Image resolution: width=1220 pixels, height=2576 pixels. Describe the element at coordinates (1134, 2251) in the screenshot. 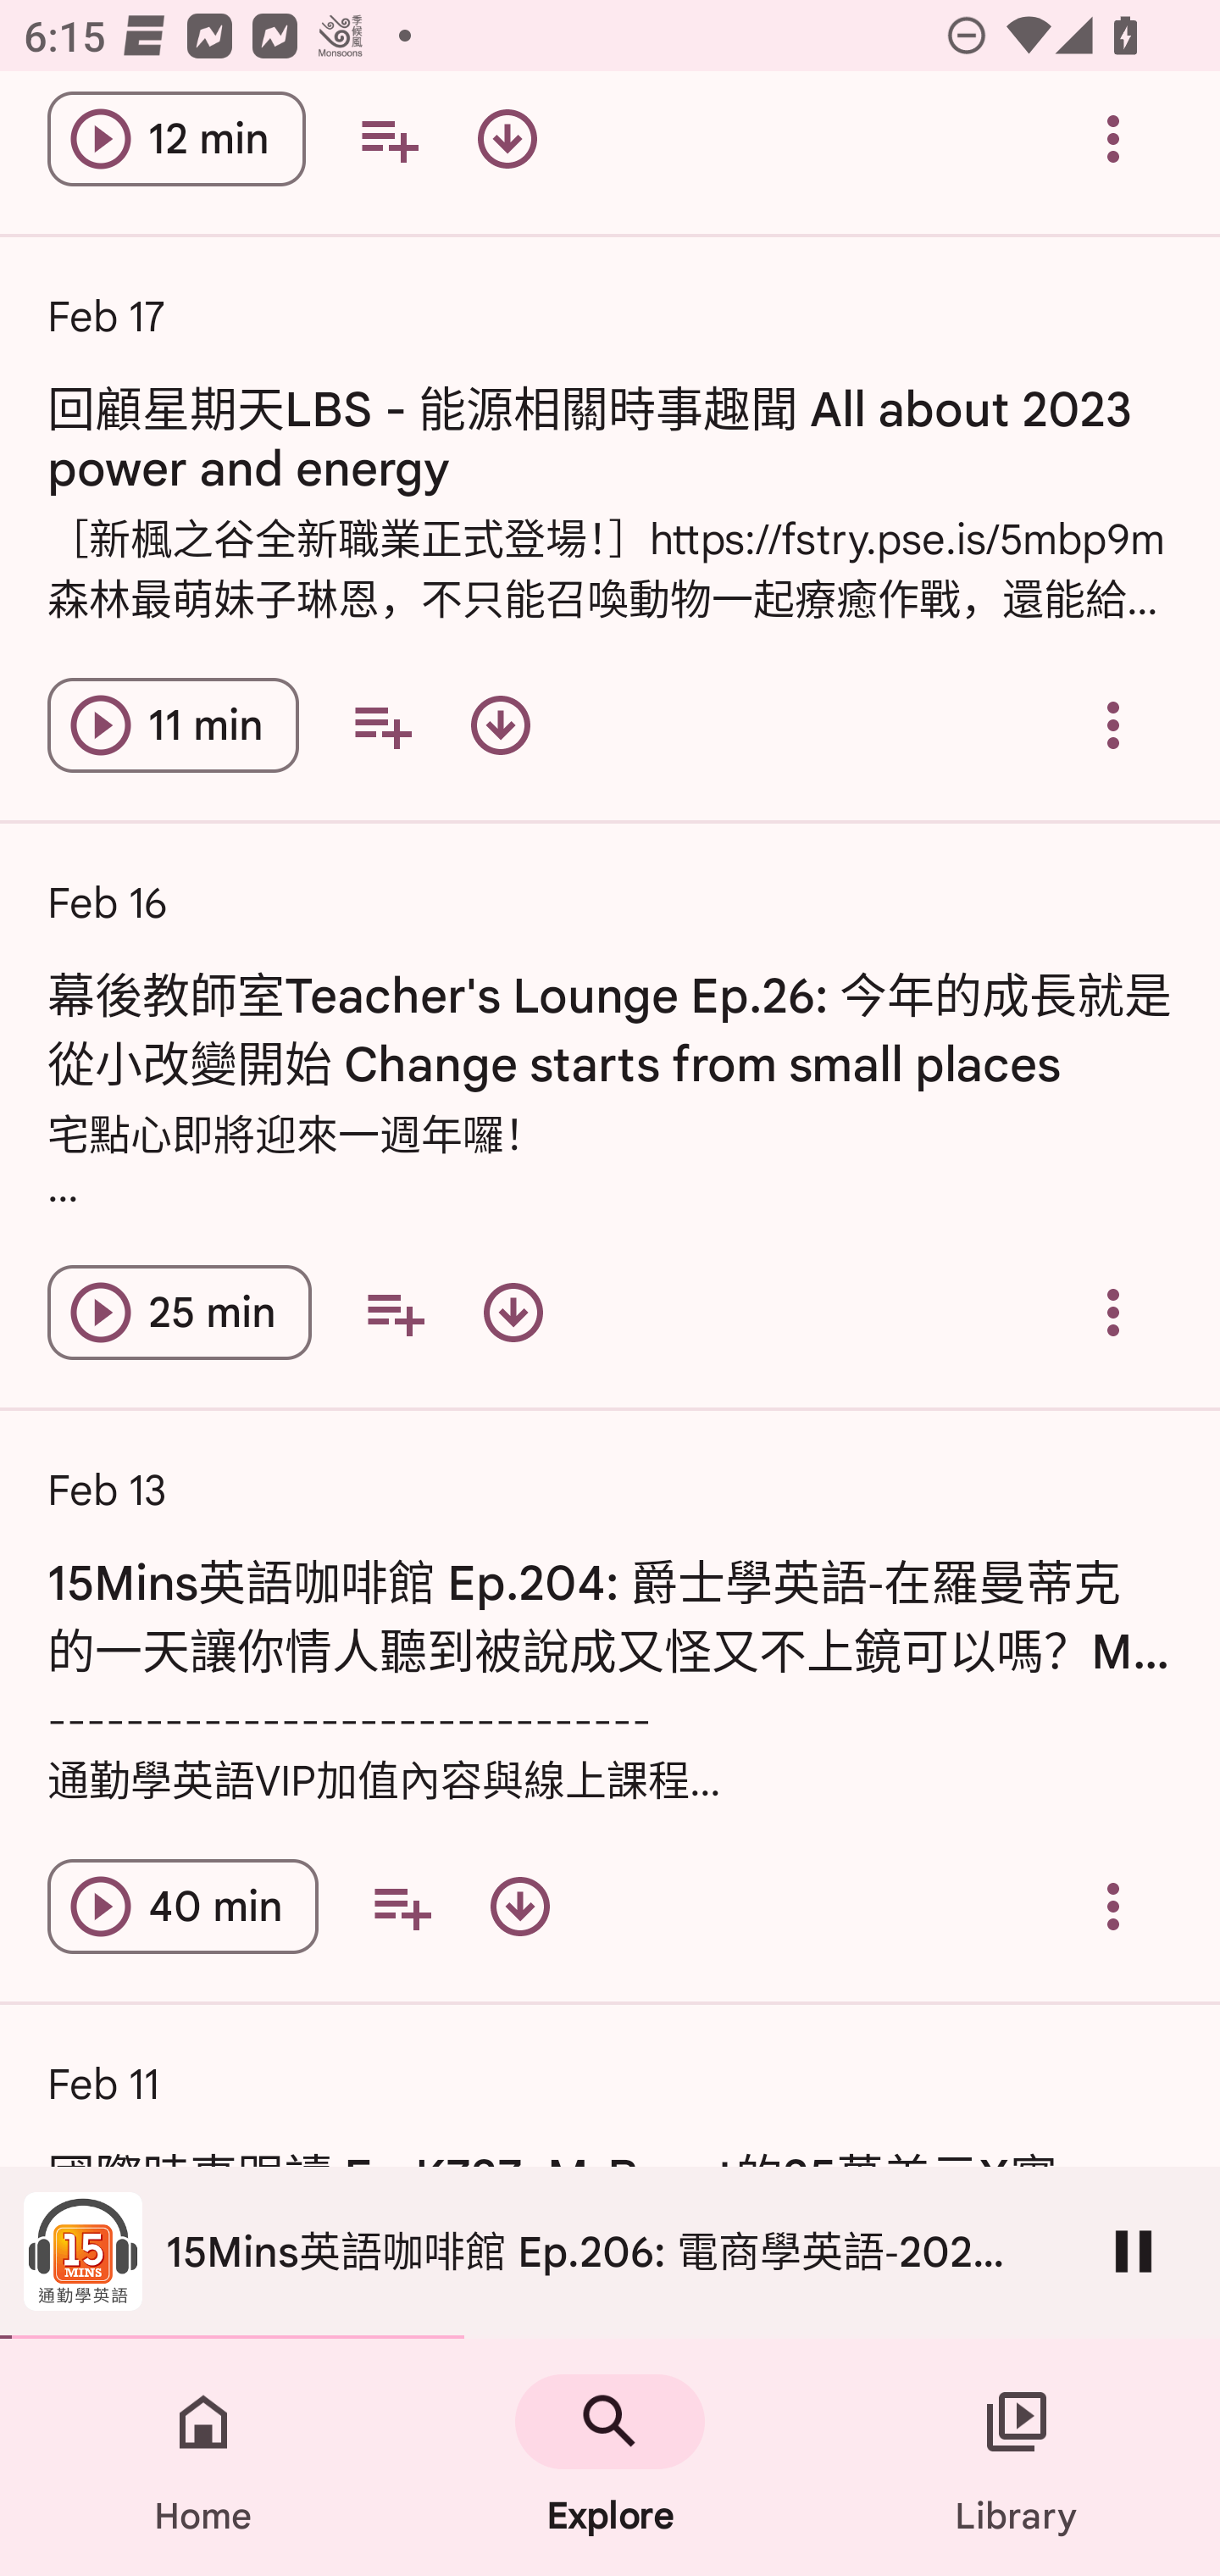

I see `Pause` at that location.